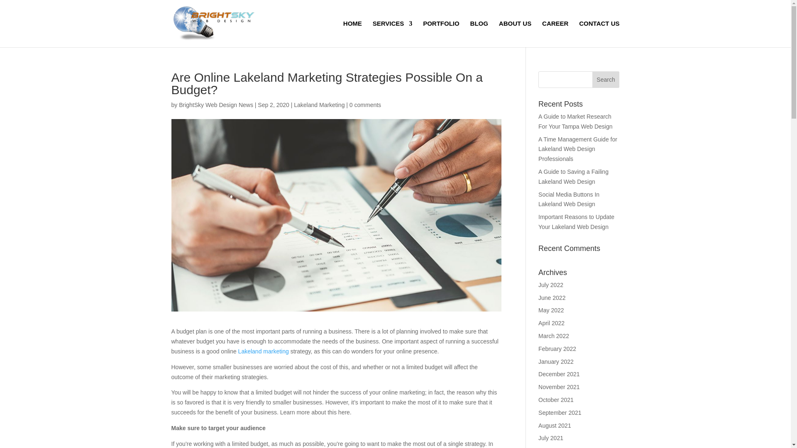 This screenshot has height=448, width=797. I want to click on Lakeland marketing, so click(263, 351).